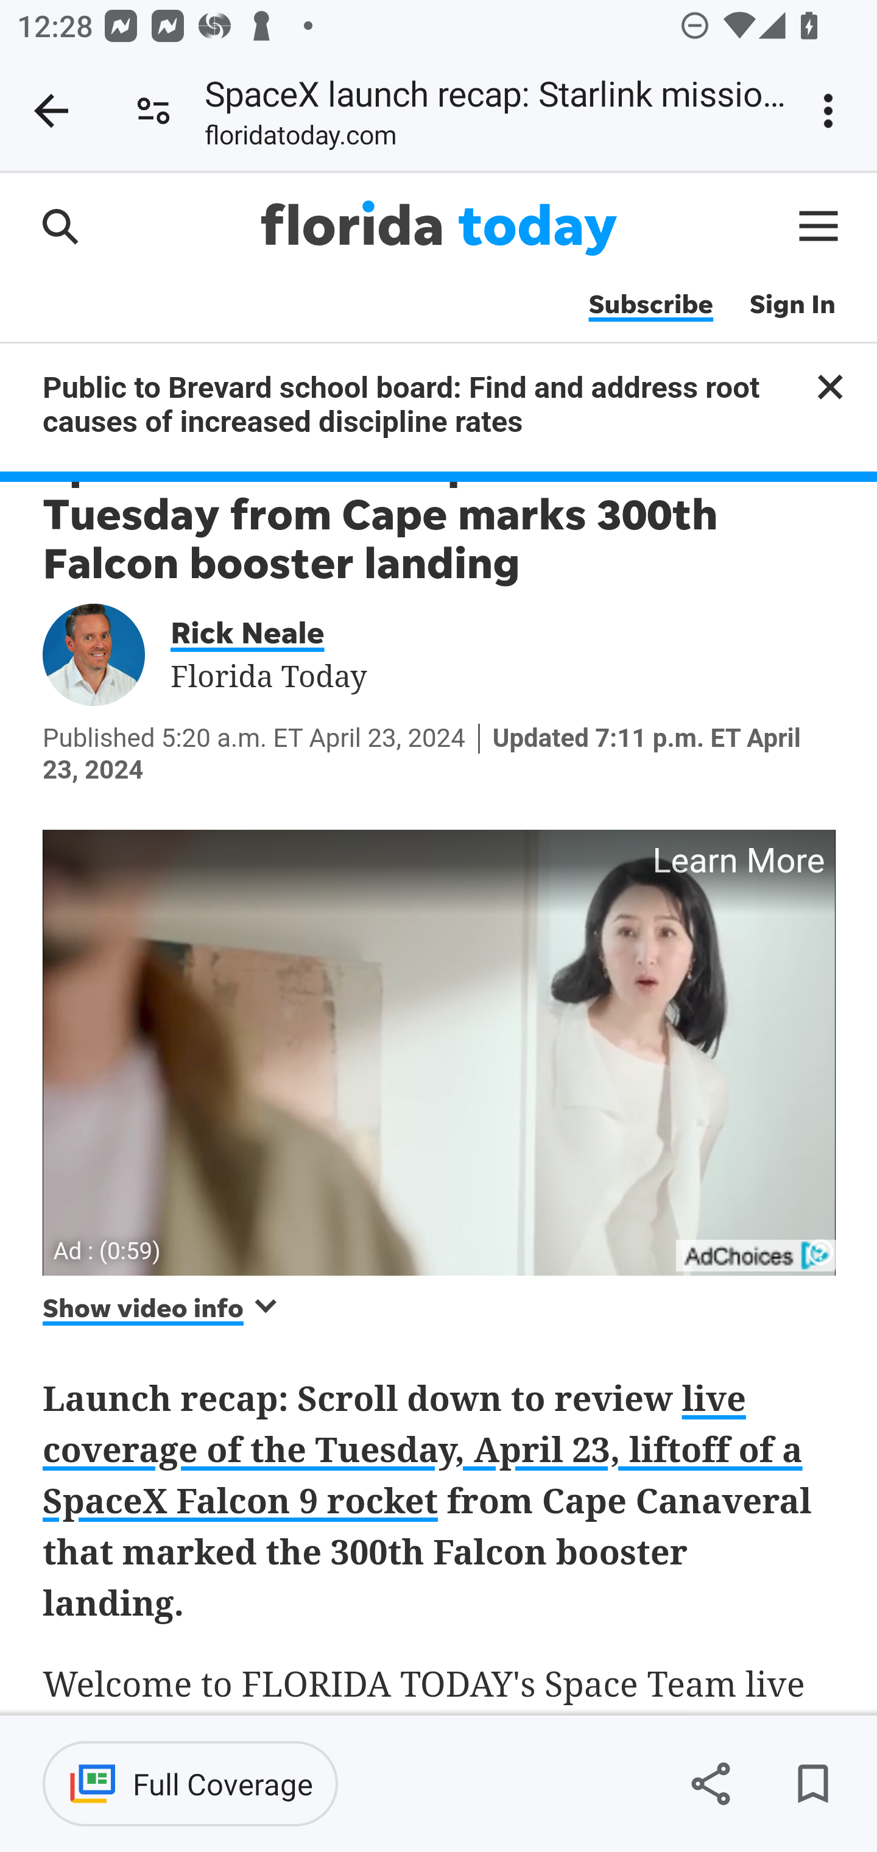  Describe the element at coordinates (793, 305) in the screenshot. I see `Sign In` at that location.